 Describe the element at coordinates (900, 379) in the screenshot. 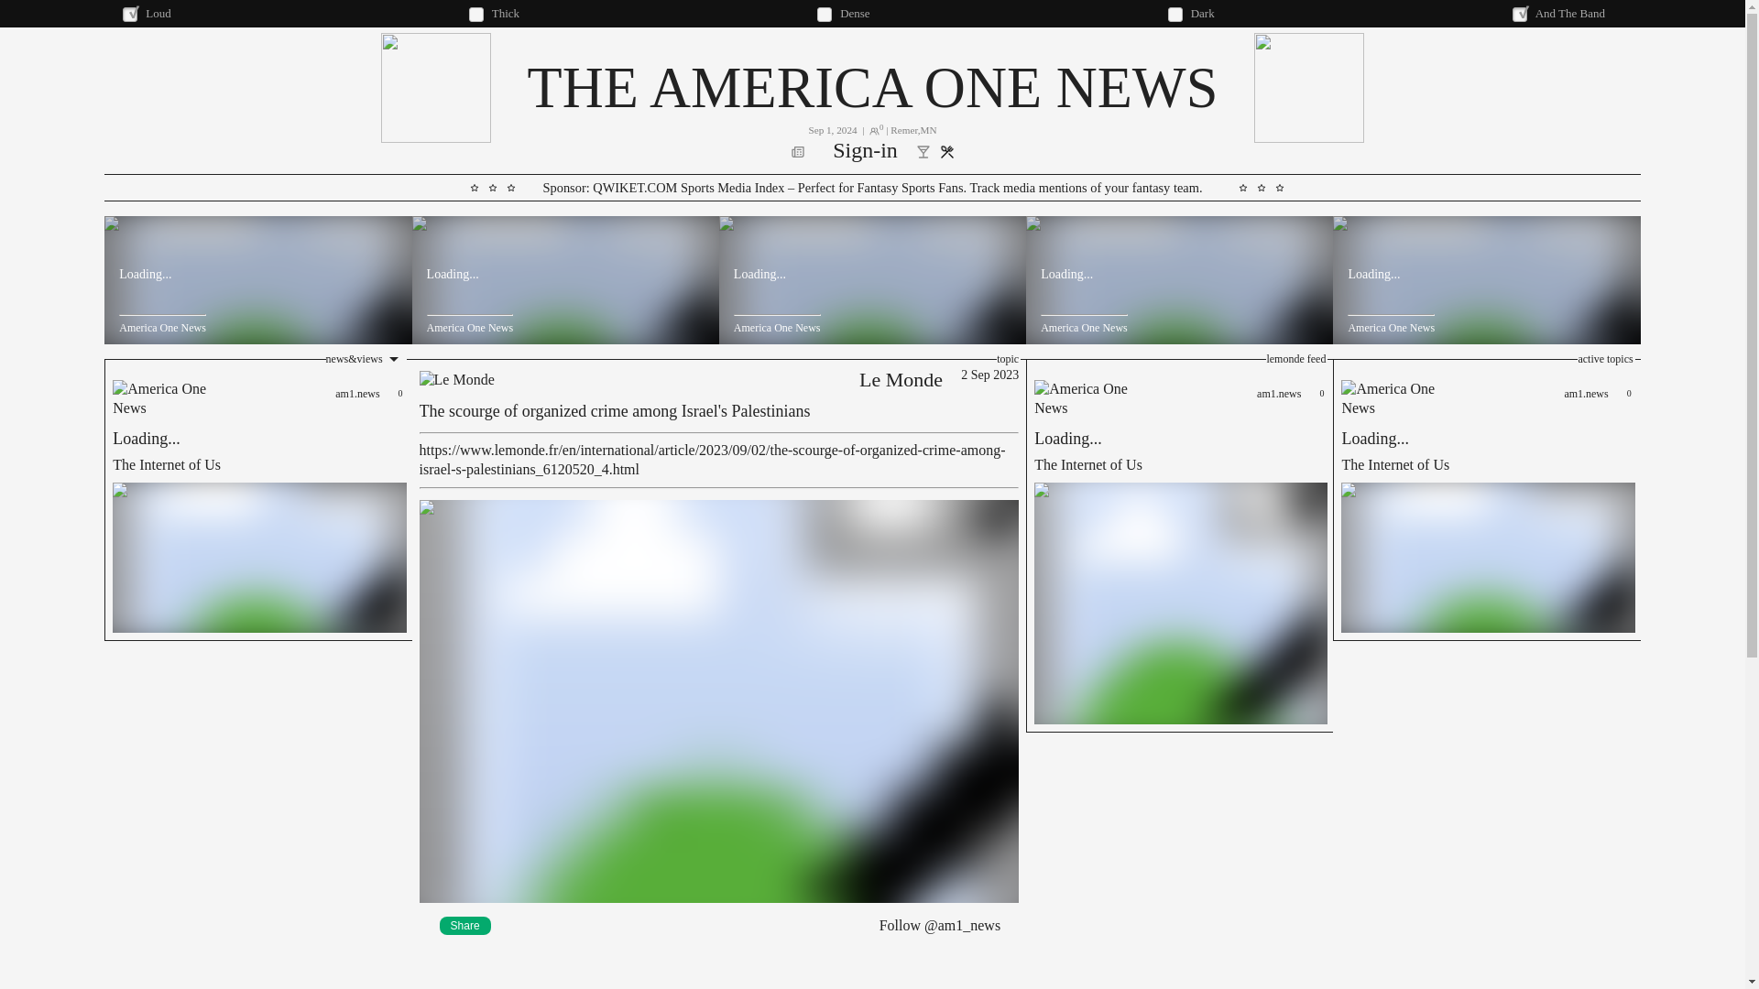

I see `Le Monde` at that location.